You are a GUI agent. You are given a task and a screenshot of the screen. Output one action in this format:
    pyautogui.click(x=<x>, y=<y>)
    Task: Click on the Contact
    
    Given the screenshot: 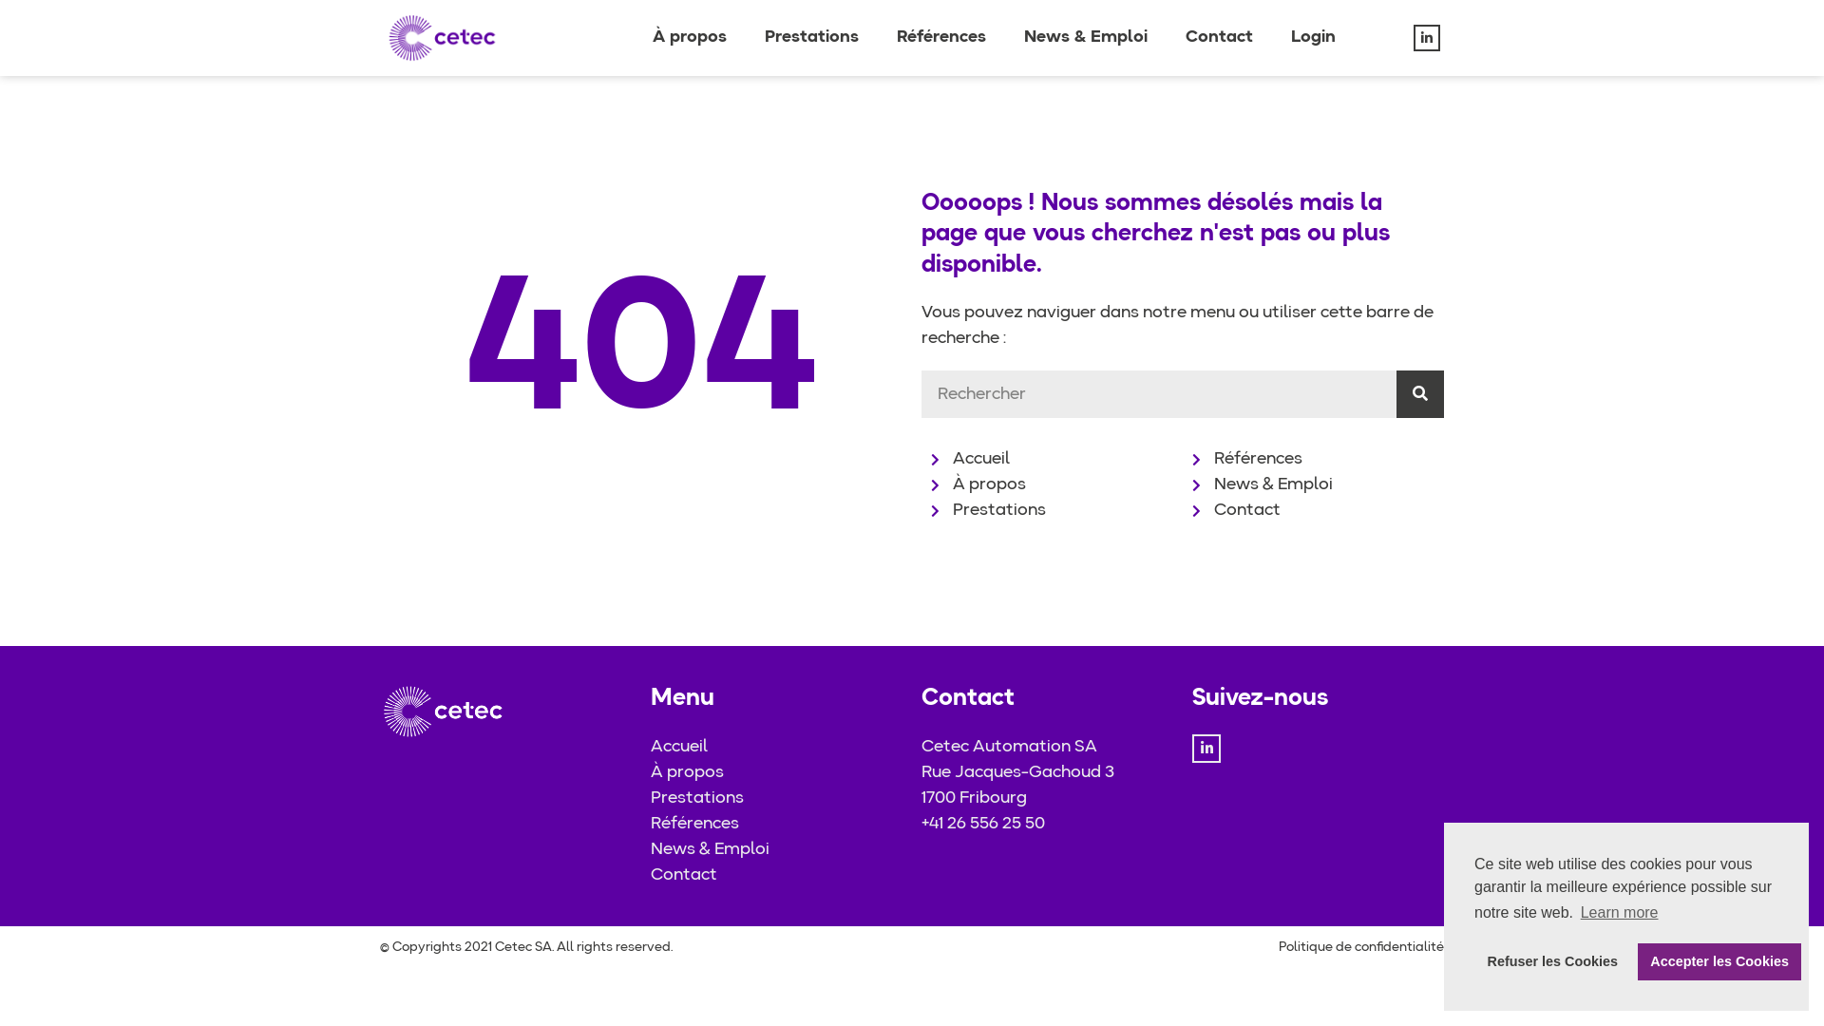 What is the action you would take?
    pyautogui.click(x=777, y=876)
    